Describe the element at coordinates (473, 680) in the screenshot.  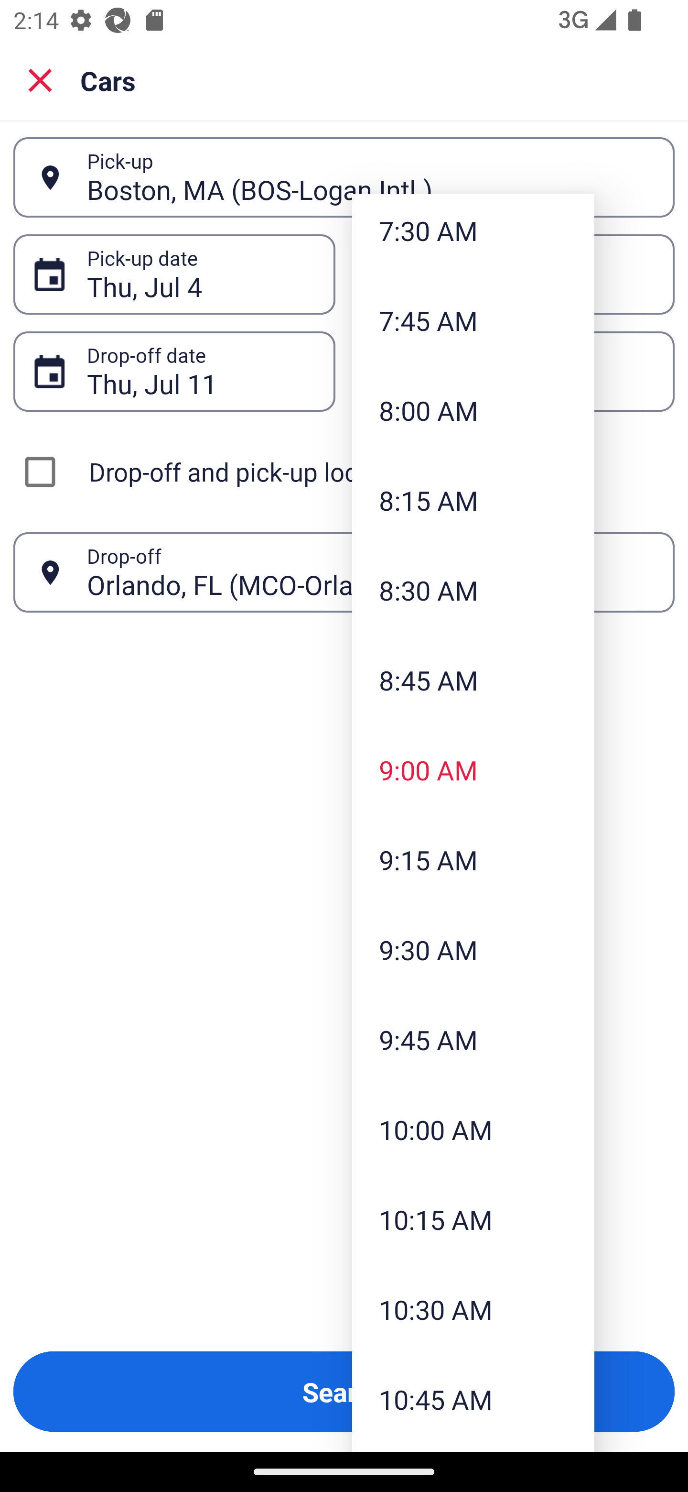
I see `8:45 AM` at that location.